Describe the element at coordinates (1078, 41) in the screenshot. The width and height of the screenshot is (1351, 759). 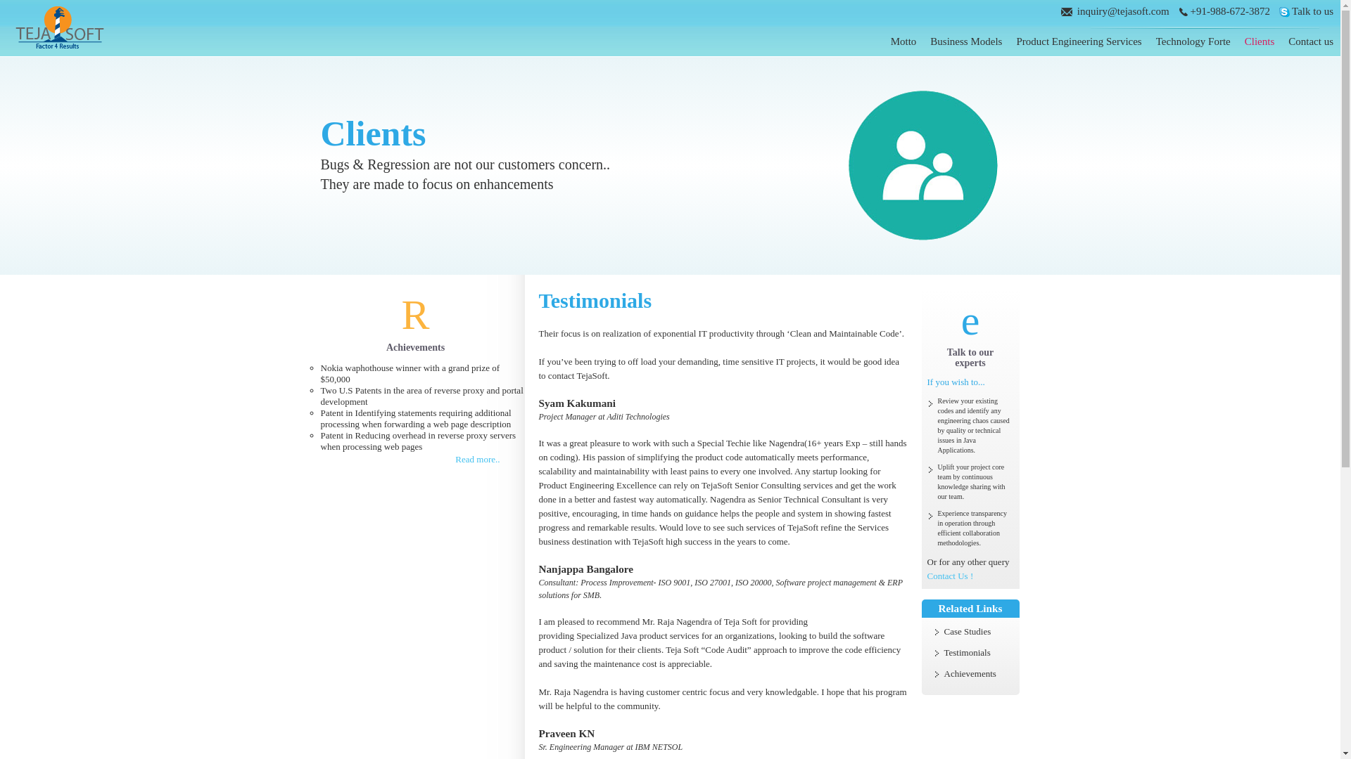
I see `Product Engineering Services` at that location.